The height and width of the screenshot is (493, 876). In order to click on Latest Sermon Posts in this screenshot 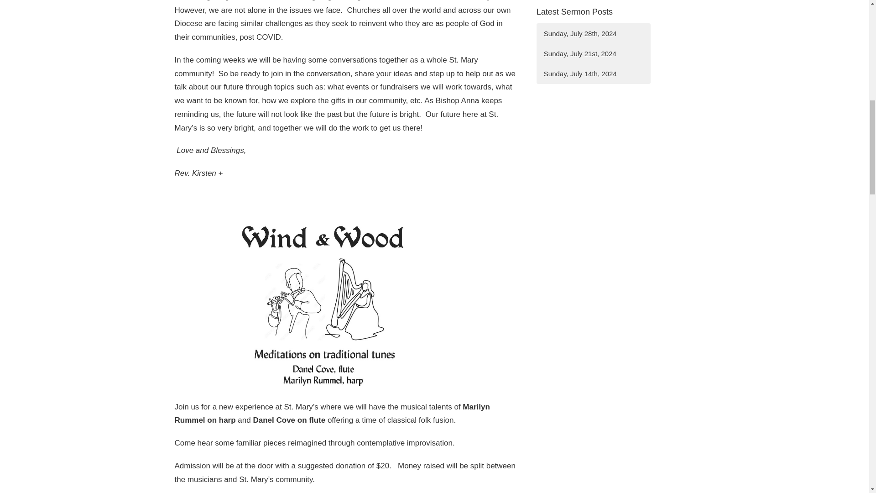, I will do `click(574, 12)`.